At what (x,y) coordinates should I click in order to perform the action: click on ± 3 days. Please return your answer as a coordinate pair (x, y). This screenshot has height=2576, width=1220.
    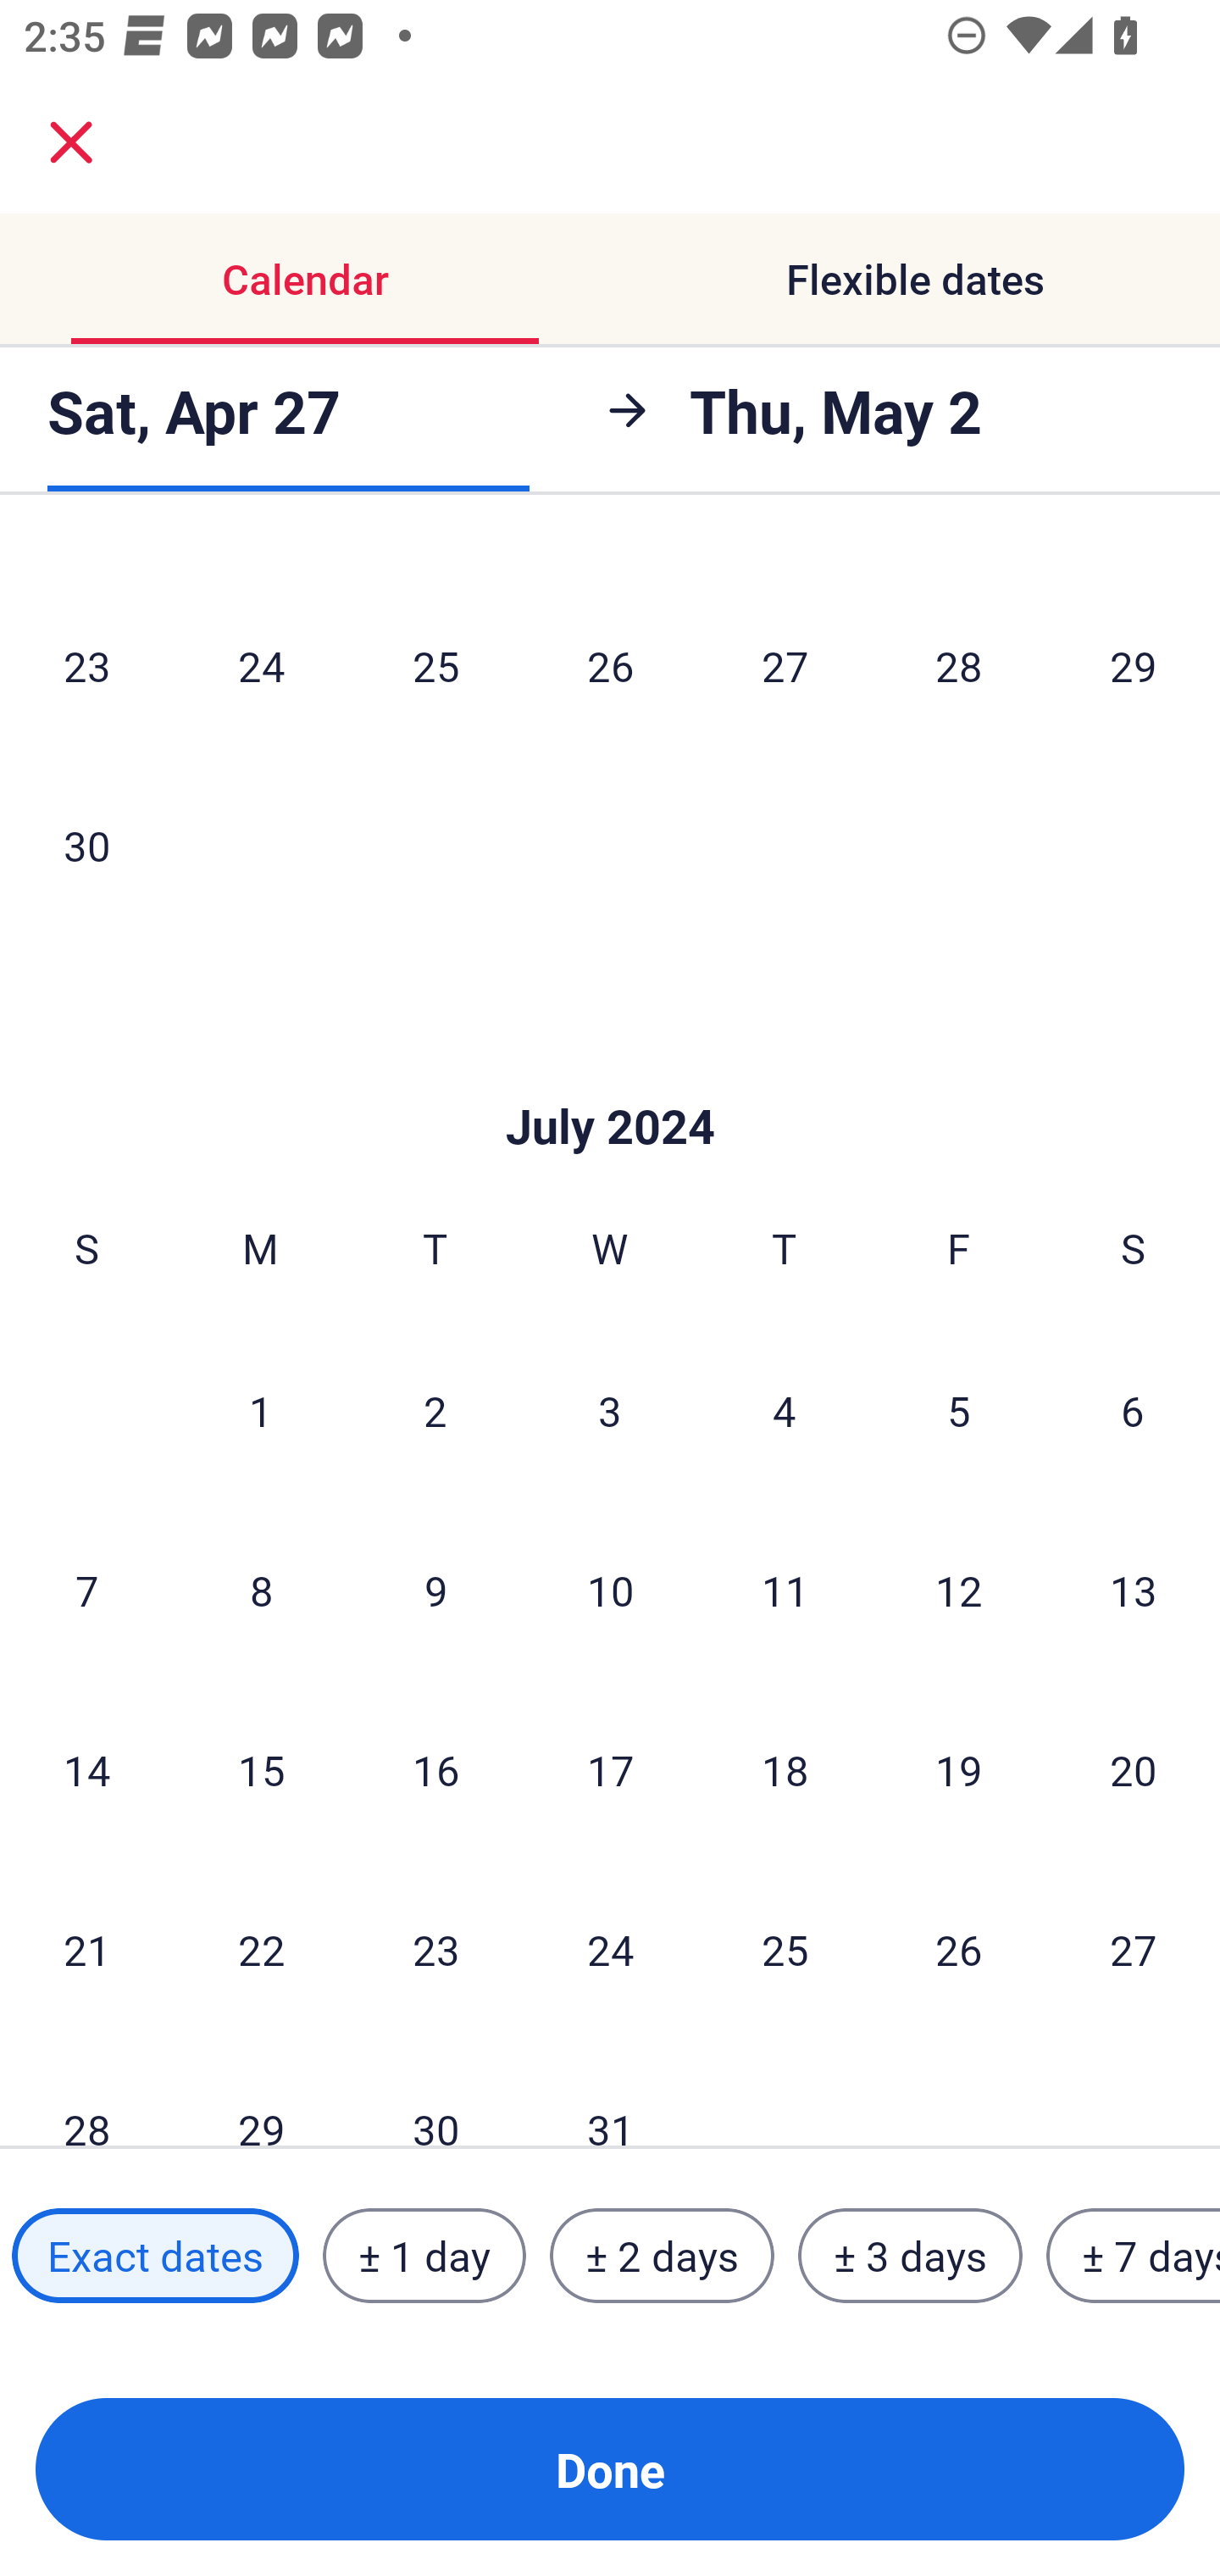
    Looking at the image, I should click on (910, 2255).